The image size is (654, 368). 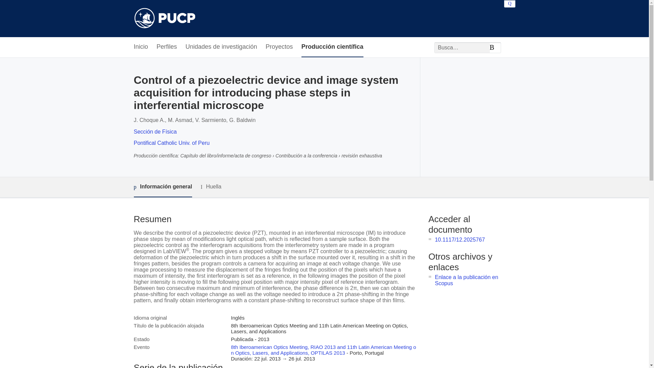 I want to click on Huella, so click(x=211, y=187).